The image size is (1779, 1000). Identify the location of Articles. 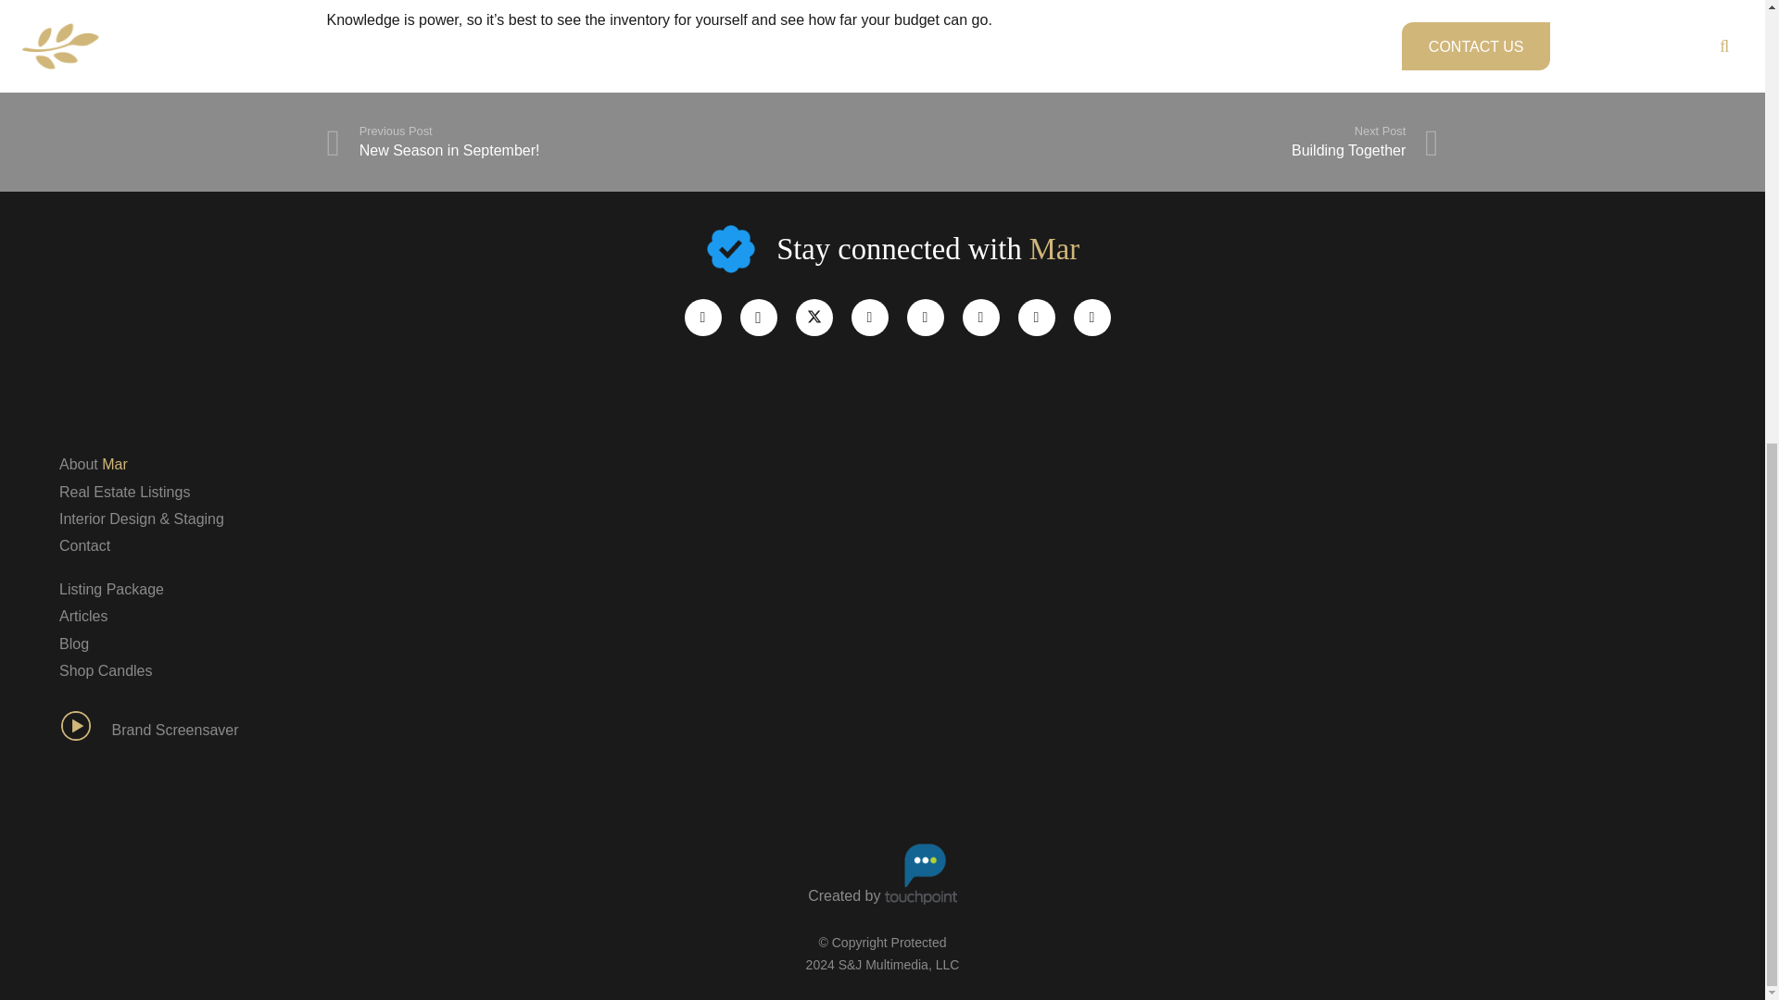
(84, 546).